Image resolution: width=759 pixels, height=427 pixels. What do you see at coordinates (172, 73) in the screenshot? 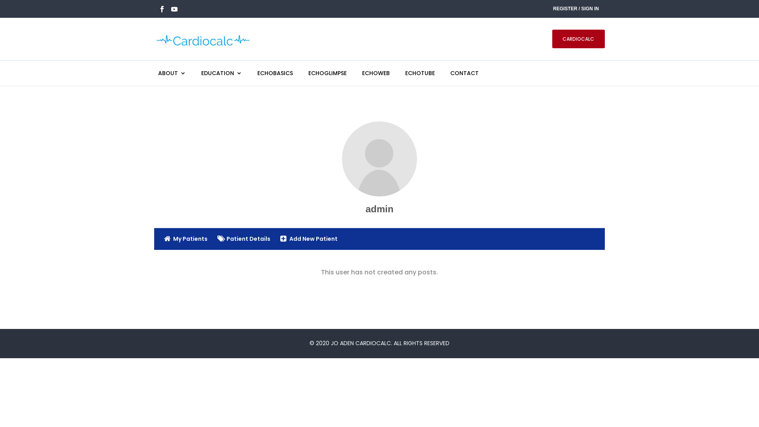
I see `ABOUT` at bounding box center [172, 73].